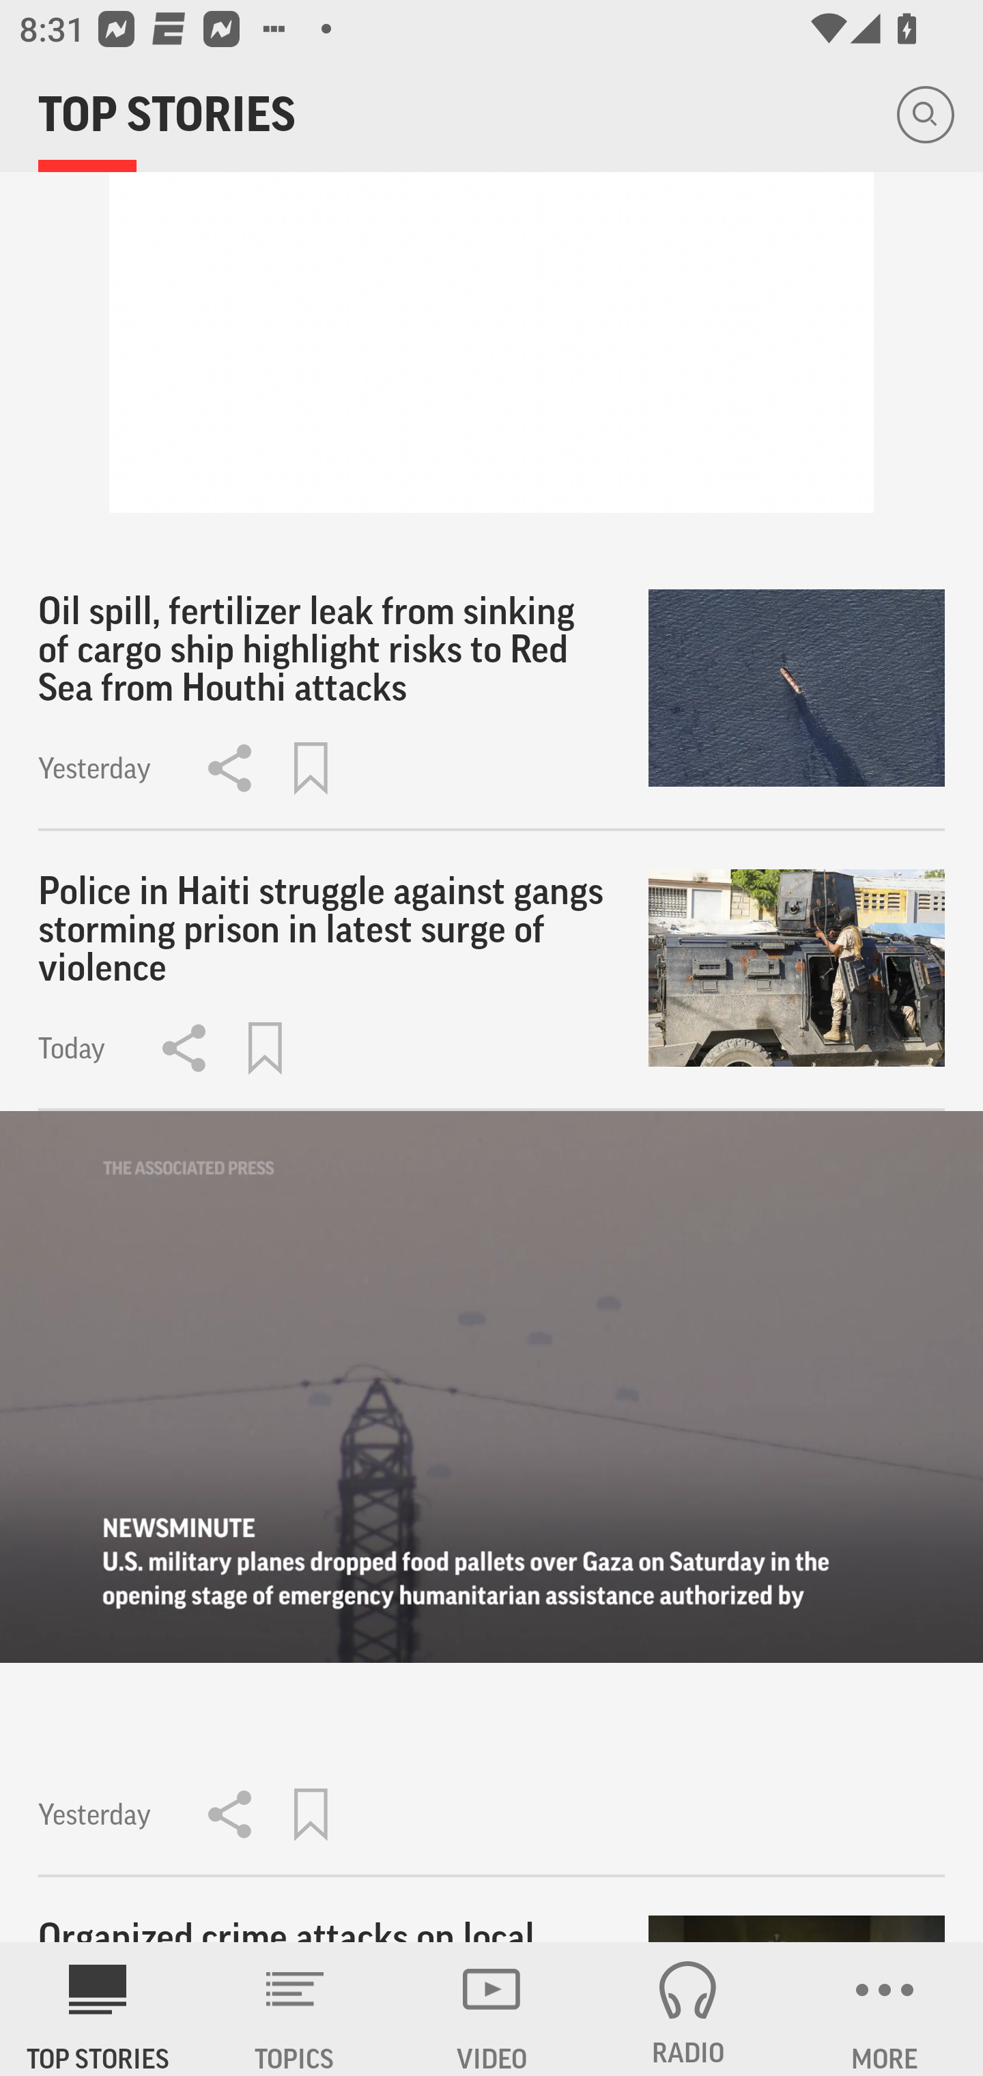 The height and width of the screenshot is (2076, 983). I want to click on AP News TOP STORIES, so click(98, 2009).